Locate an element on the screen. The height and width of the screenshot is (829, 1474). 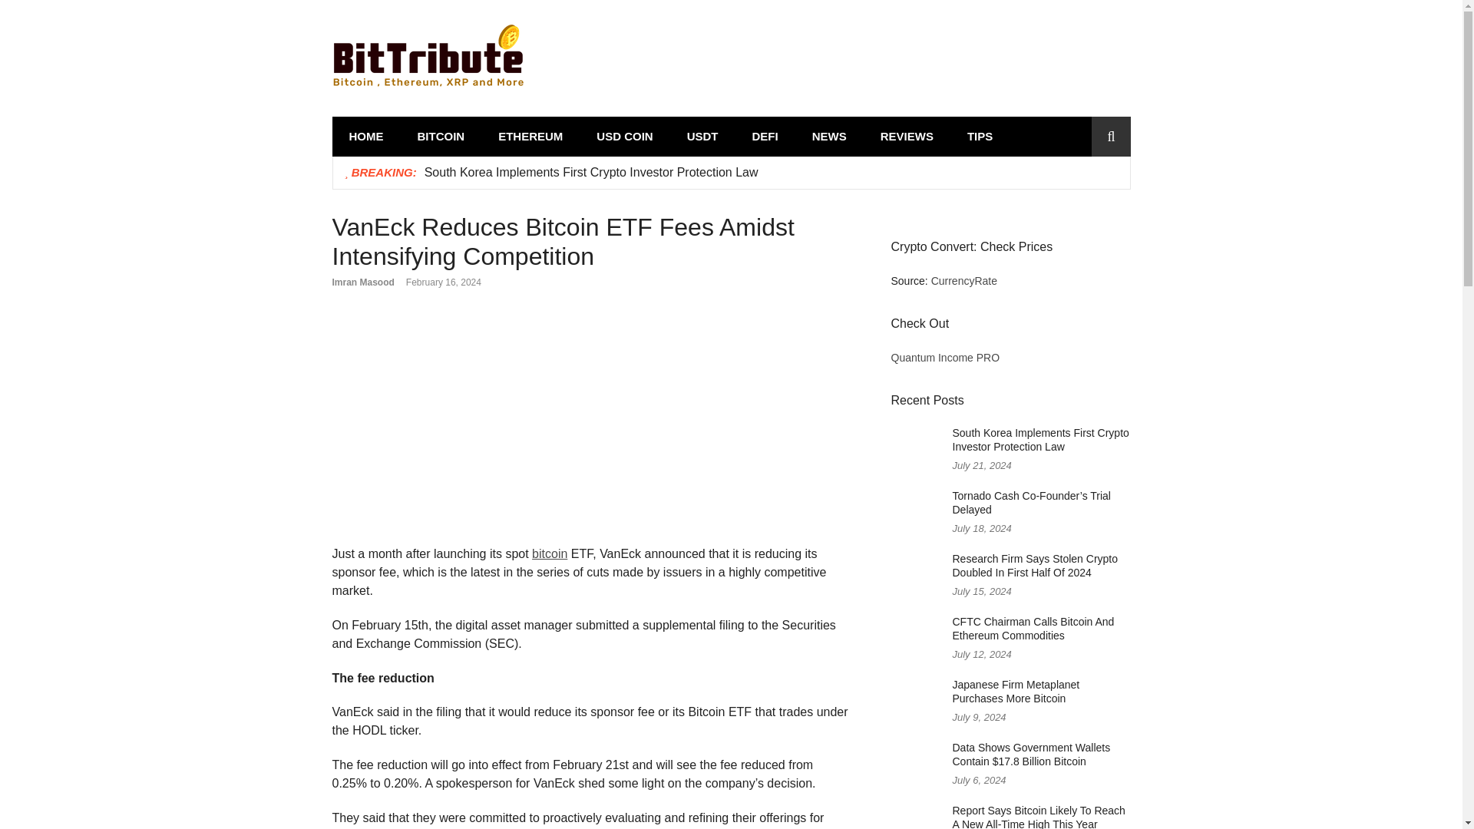
Quantum Income PRO is located at coordinates (944, 358).